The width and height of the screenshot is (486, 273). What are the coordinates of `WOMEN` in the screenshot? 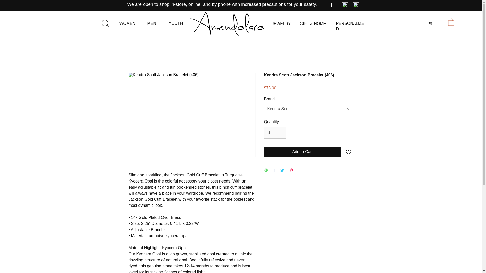 It's located at (128, 23).